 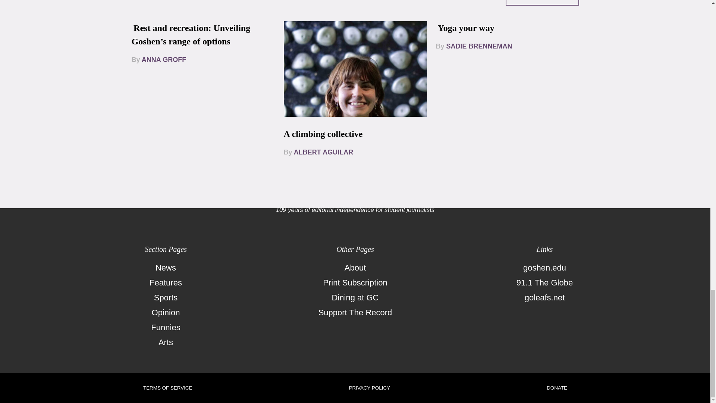 What do you see at coordinates (166, 297) in the screenshot?
I see `Sports` at bounding box center [166, 297].